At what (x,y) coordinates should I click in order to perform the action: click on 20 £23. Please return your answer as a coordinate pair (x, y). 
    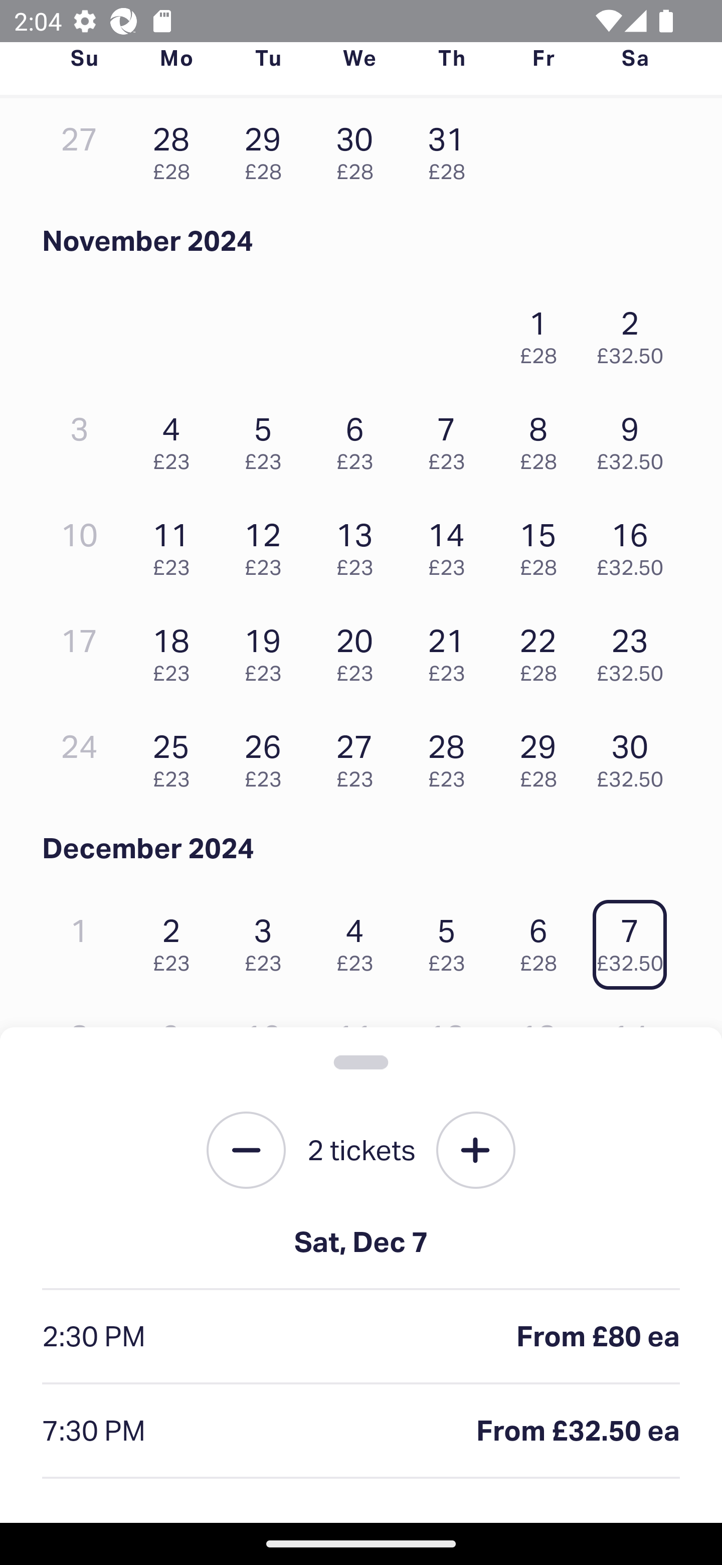
    Looking at the image, I should click on (360, 650).